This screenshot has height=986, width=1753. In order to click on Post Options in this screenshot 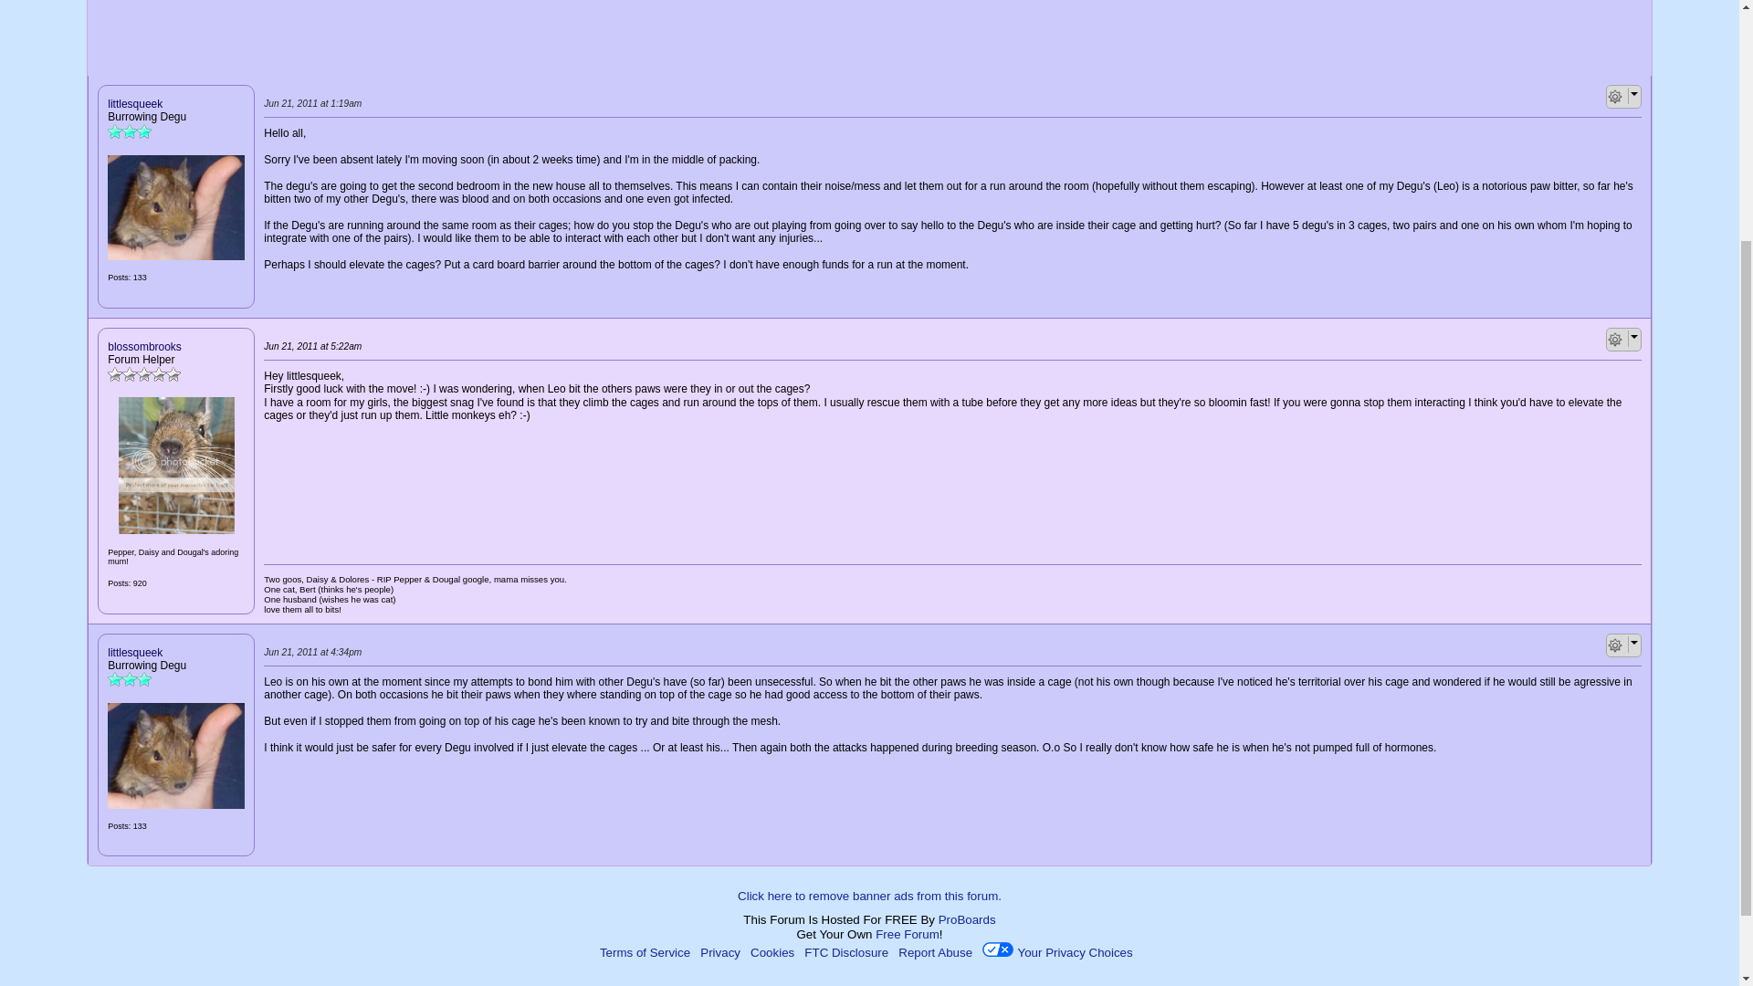, I will do `click(1614, 645)`.